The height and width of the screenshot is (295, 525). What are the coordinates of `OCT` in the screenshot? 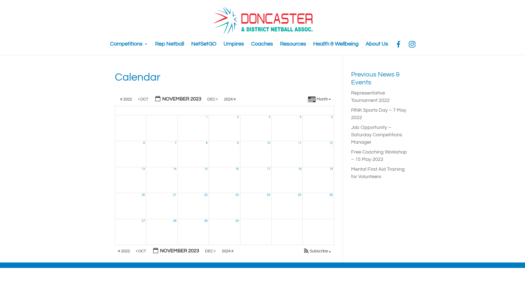 It's located at (143, 99).